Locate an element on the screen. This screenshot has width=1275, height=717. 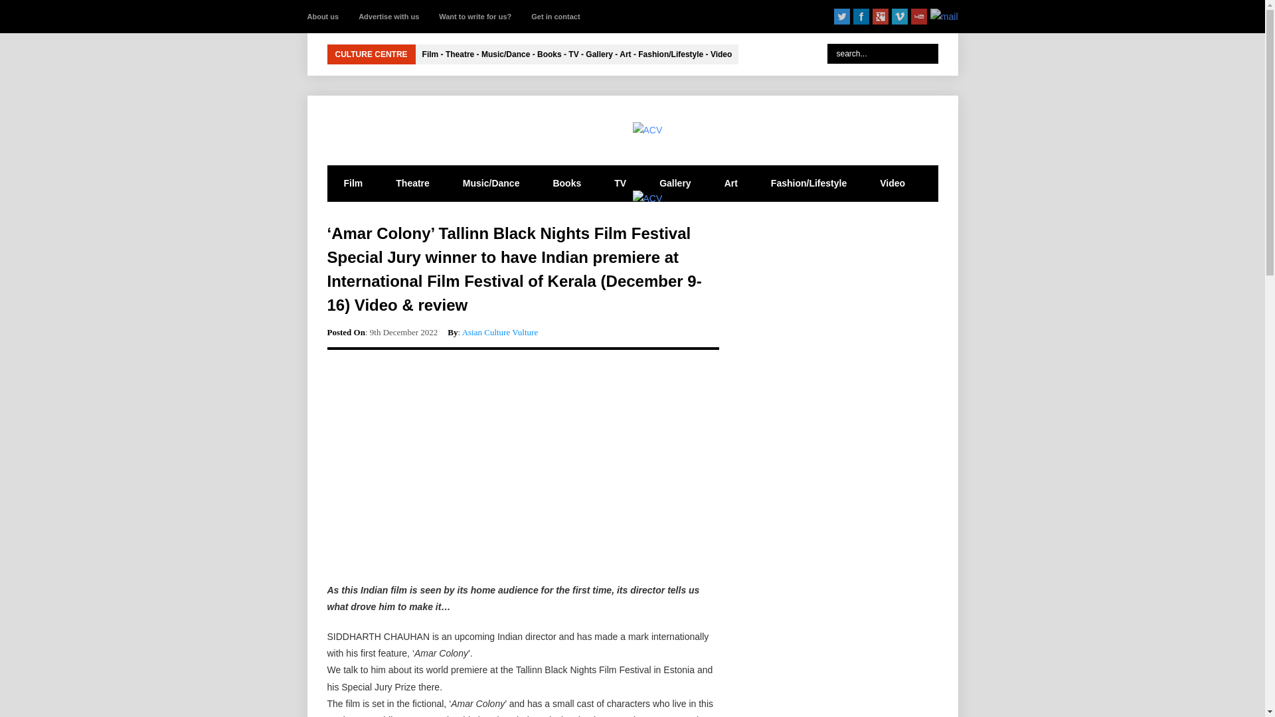
mail is located at coordinates (944, 16).